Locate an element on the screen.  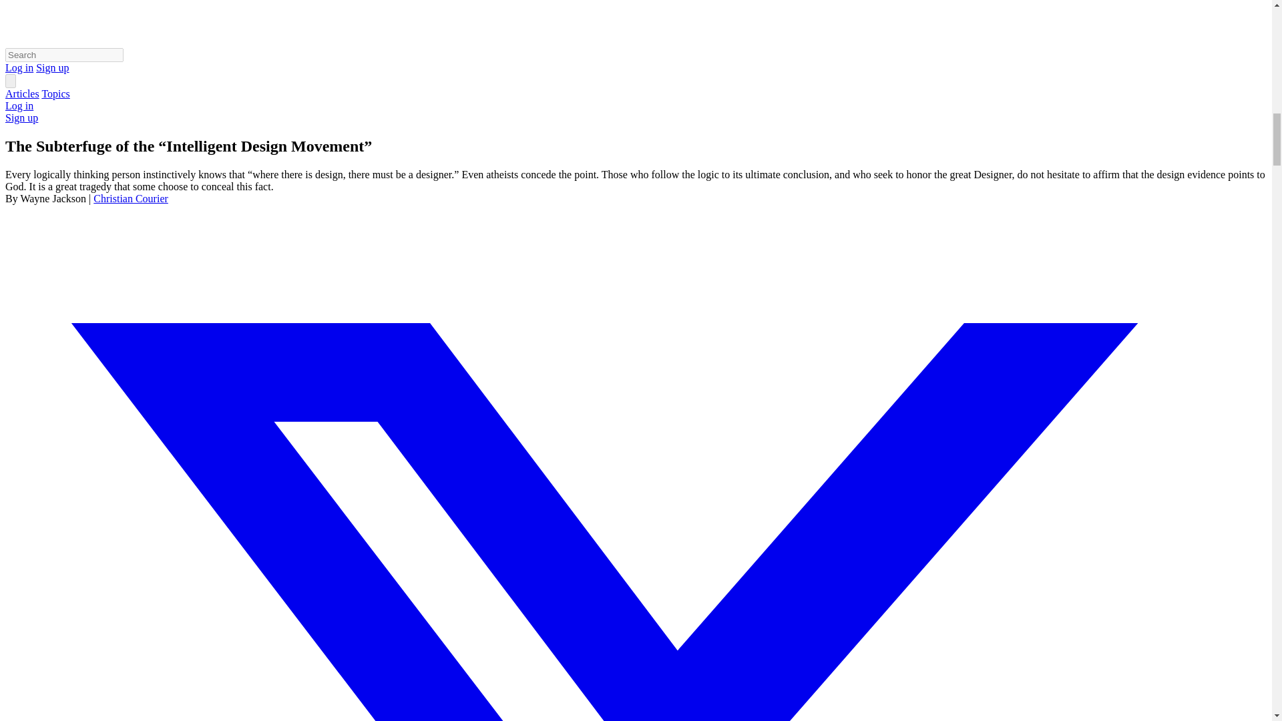
Sign up is located at coordinates (21, 117).